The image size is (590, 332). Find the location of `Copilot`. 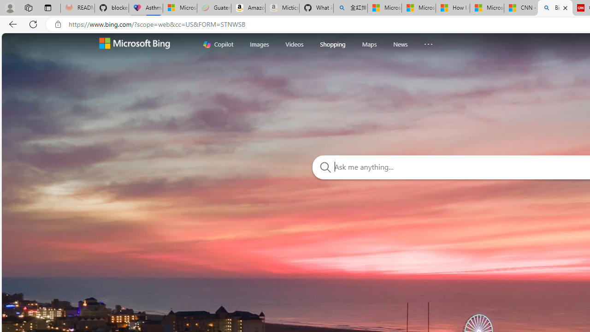

Copilot is located at coordinates (218, 44).